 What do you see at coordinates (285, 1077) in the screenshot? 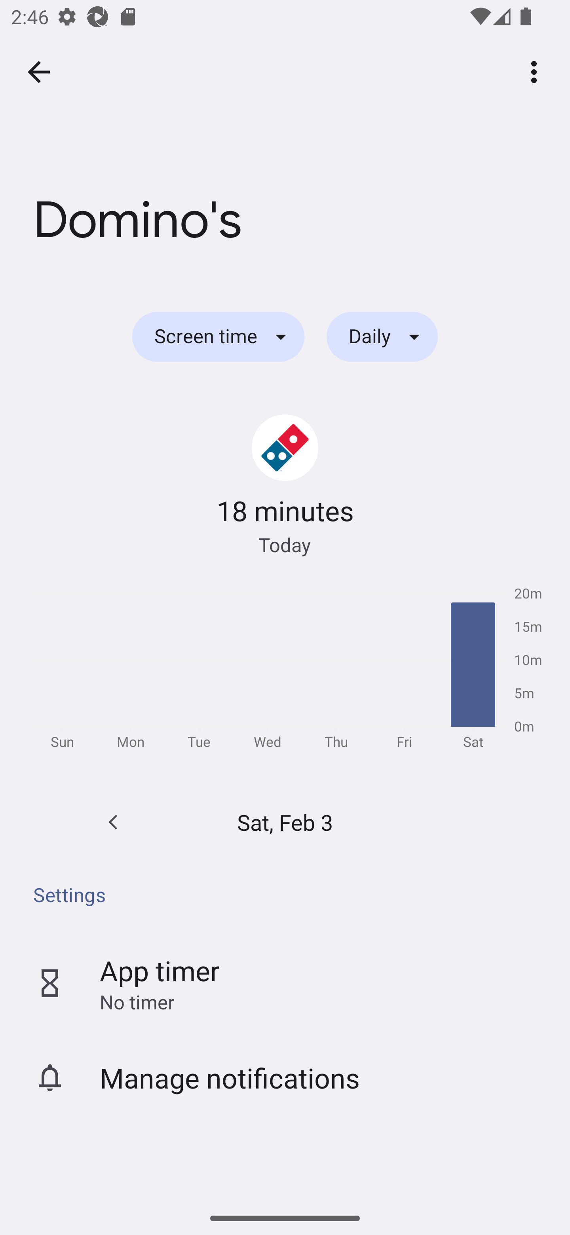
I see `Manage notifications` at bounding box center [285, 1077].